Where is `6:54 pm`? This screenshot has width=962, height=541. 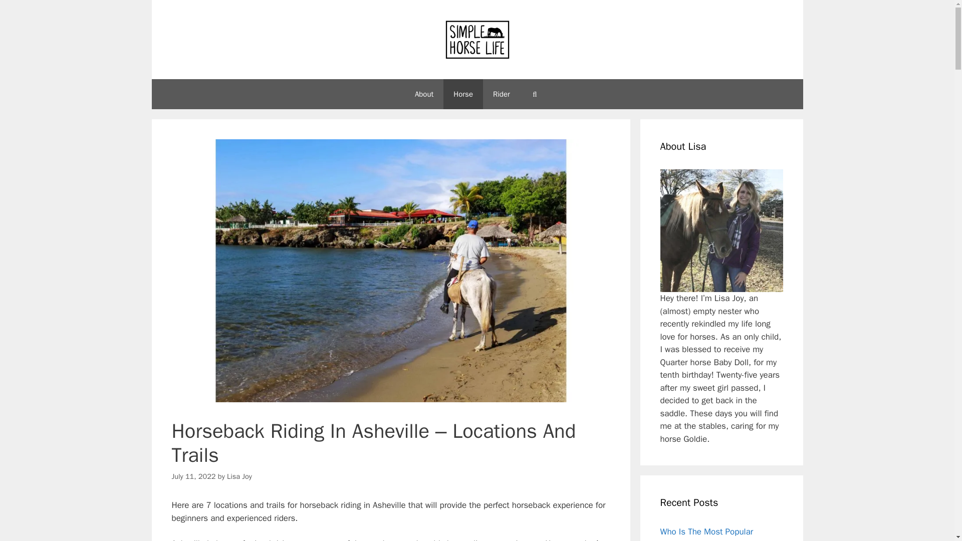
6:54 pm is located at coordinates (193, 476).